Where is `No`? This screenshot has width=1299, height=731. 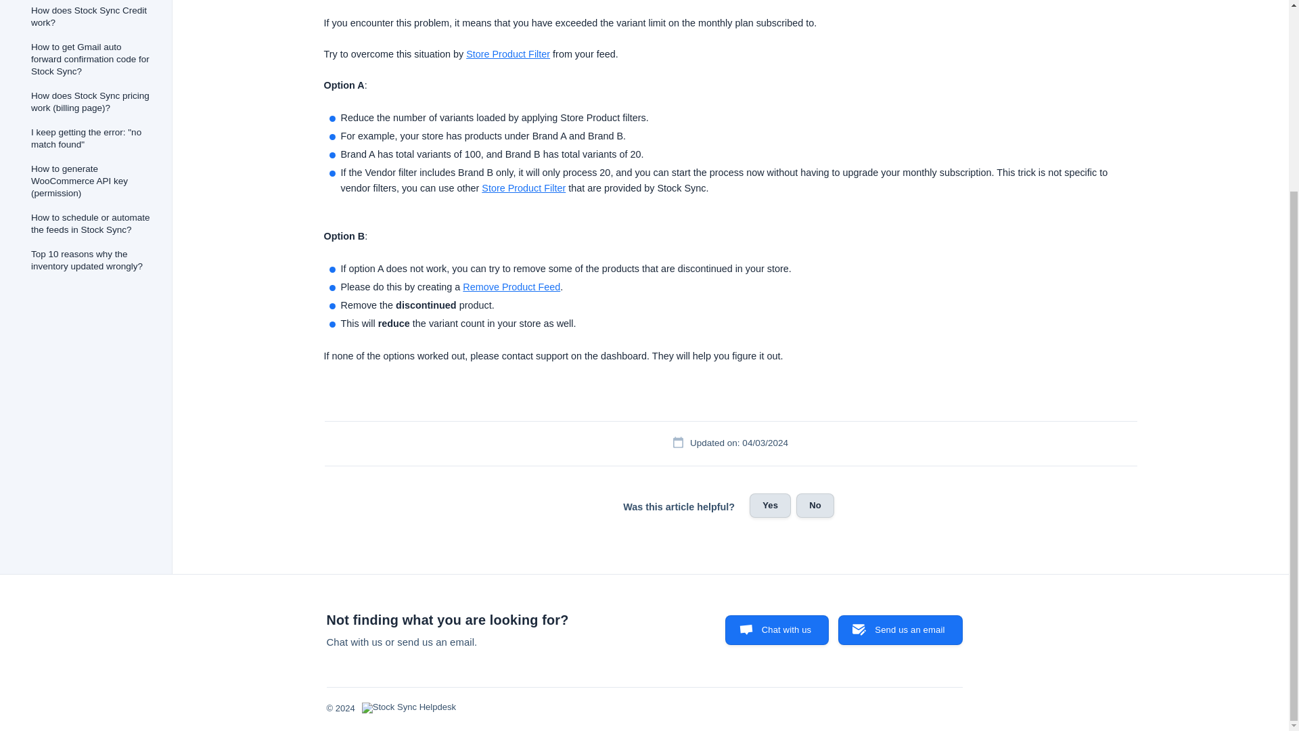
No is located at coordinates (815, 505).